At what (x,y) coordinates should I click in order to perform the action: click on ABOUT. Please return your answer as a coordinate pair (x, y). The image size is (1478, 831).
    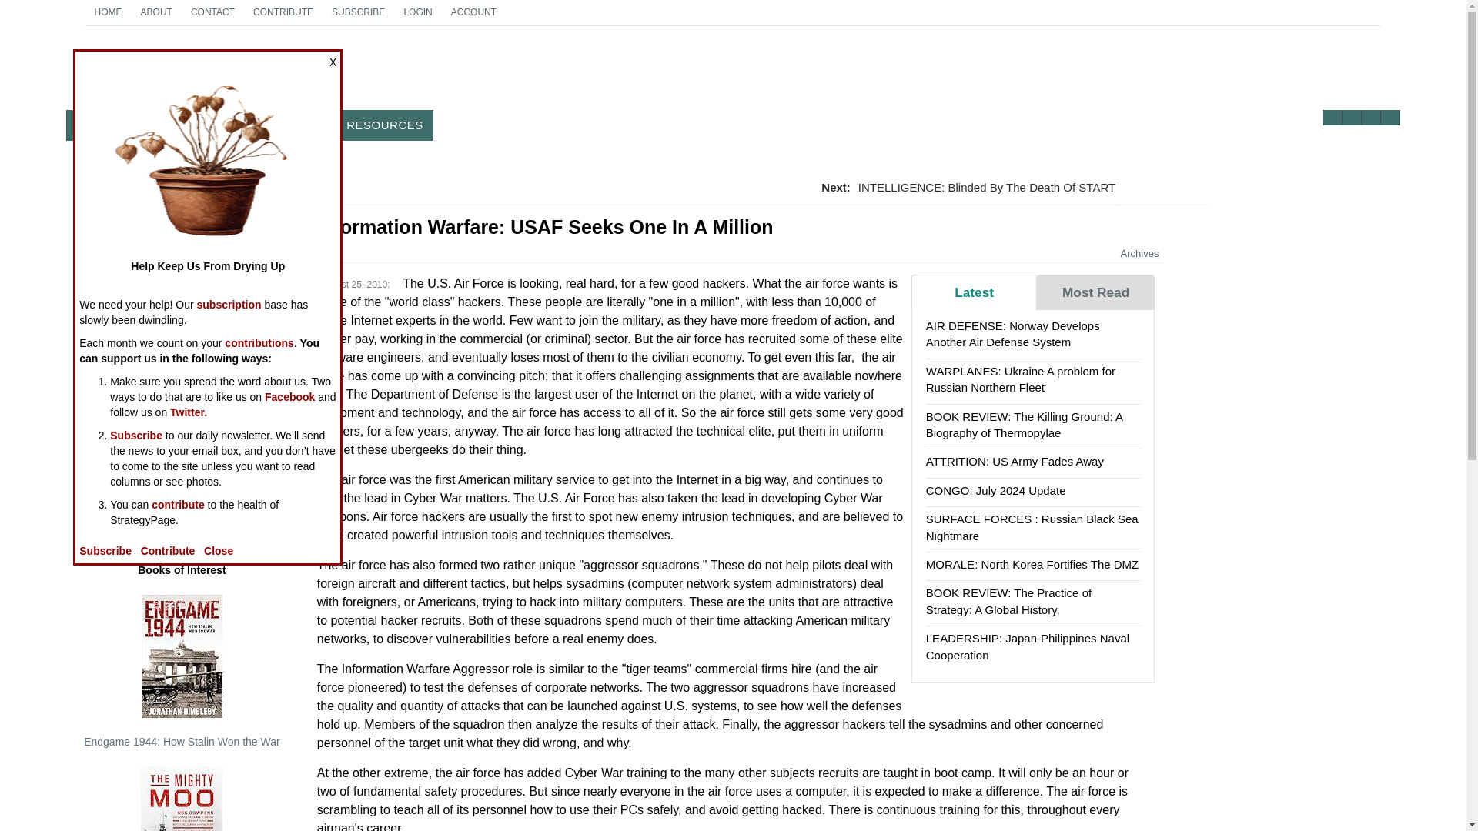
    Looking at the image, I should click on (156, 12).